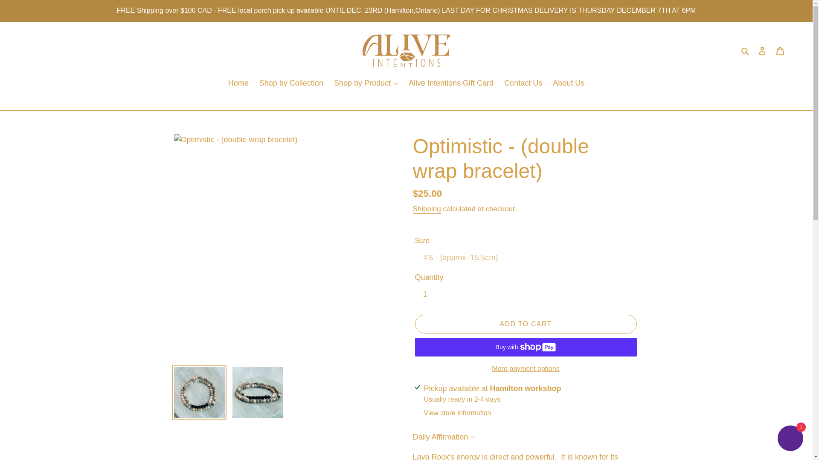 The image size is (819, 460). Describe the element at coordinates (451, 83) in the screenshot. I see `Alive Intentions Gift Card` at that location.